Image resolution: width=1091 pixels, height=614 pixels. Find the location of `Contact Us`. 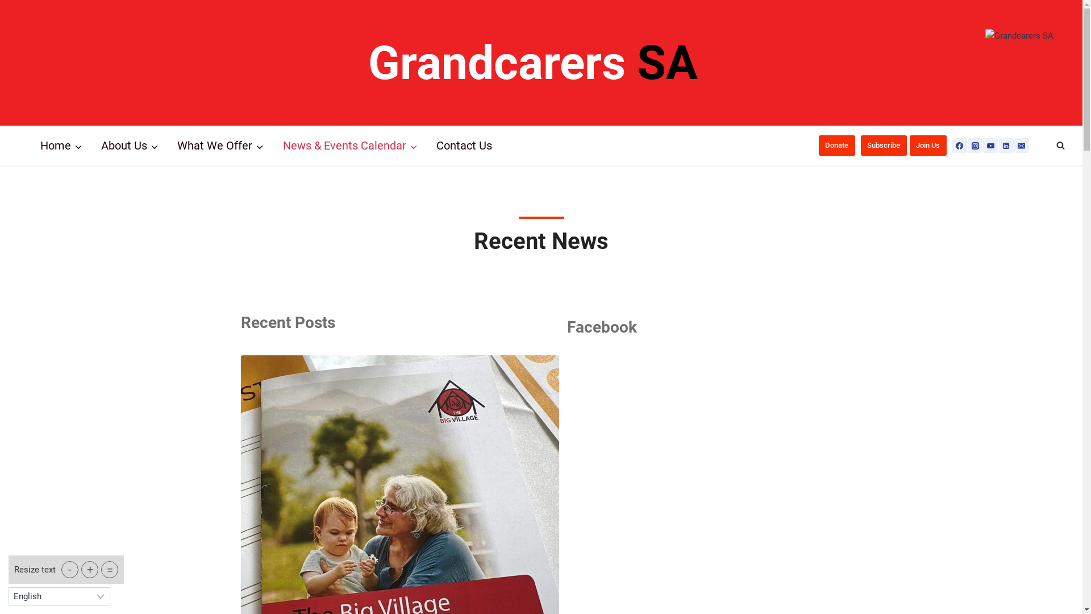

Contact Us is located at coordinates (465, 146).